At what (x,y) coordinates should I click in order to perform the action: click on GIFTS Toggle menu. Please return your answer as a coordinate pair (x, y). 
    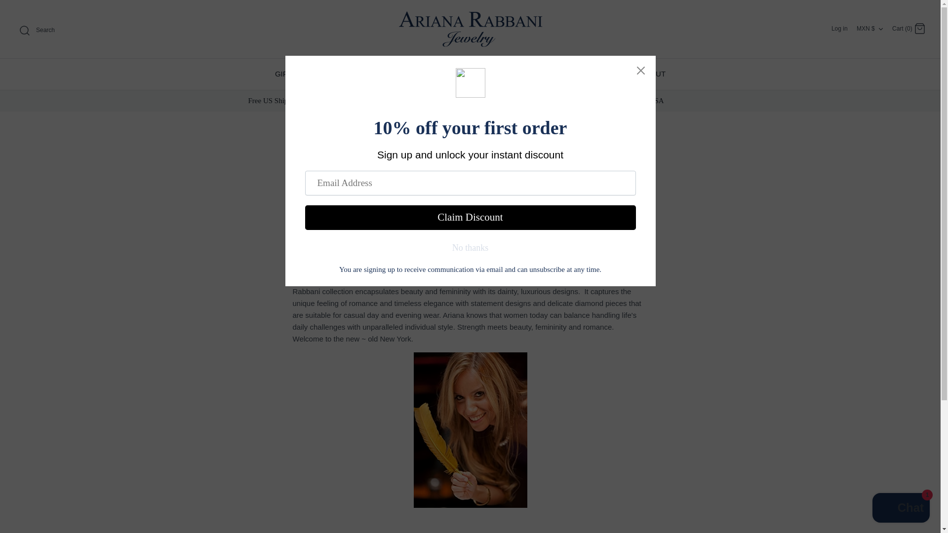
    Looking at the image, I should click on (552, 74).